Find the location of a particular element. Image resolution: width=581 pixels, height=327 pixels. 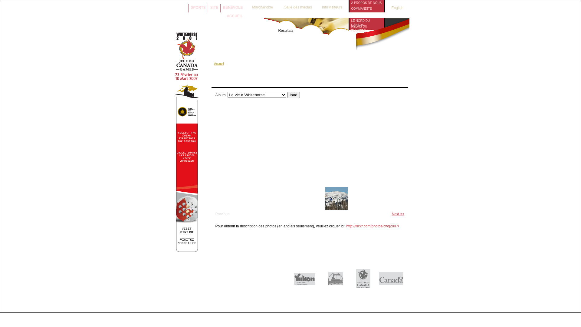

Marchandise is located at coordinates (262, 5).